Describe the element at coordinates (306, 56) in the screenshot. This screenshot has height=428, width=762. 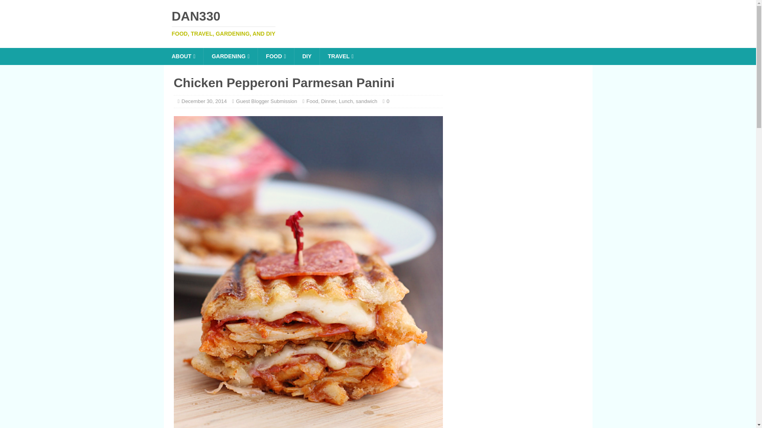
I see `DIY` at that location.